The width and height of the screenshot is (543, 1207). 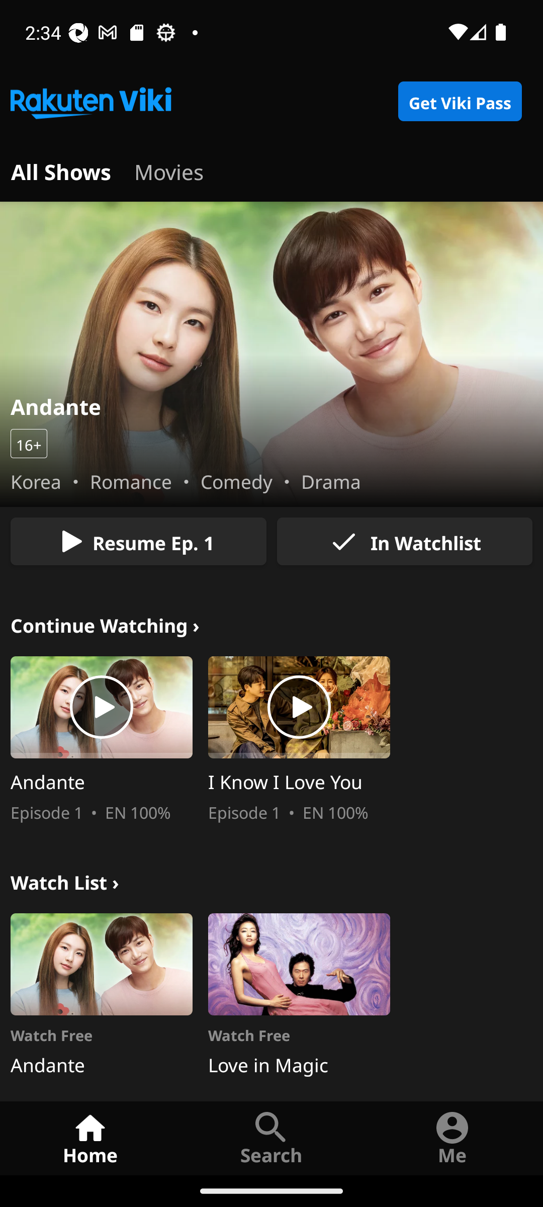 I want to click on home_tab_movies Movies, so click(x=169, y=170).